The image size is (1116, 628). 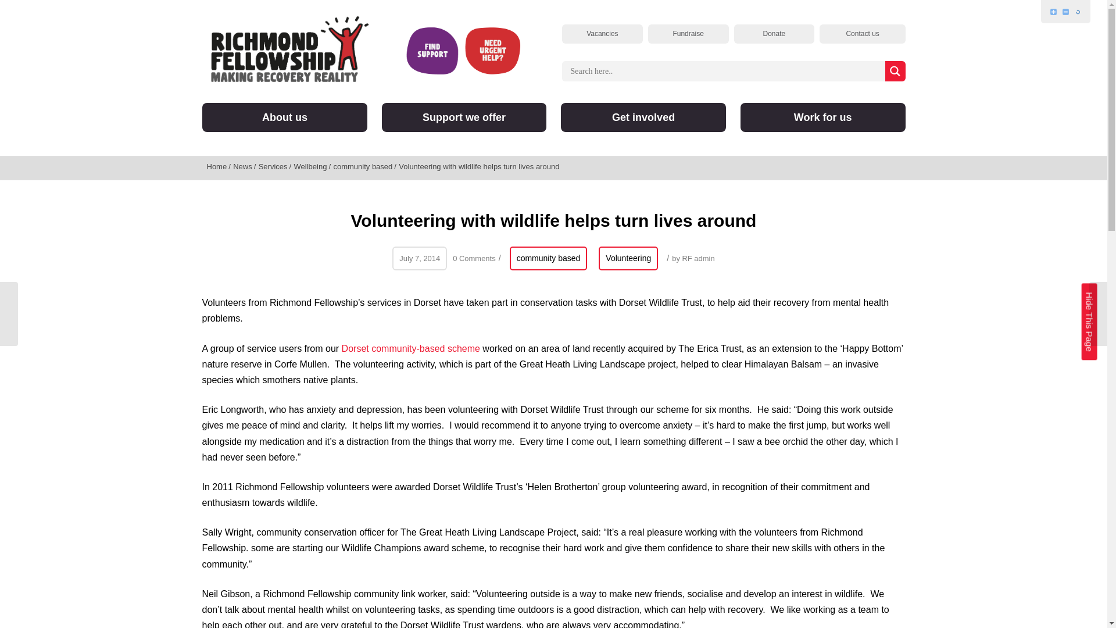 What do you see at coordinates (244, 166) in the screenshot?
I see `News` at bounding box center [244, 166].